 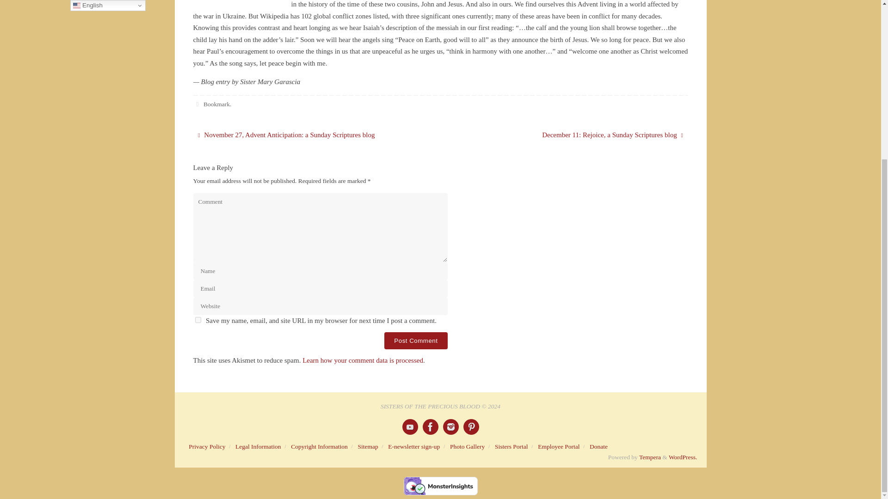 What do you see at coordinates (198, 104) in the screenshot?
I see ` Bookmark the permalink` at bounding box center [198, 104].